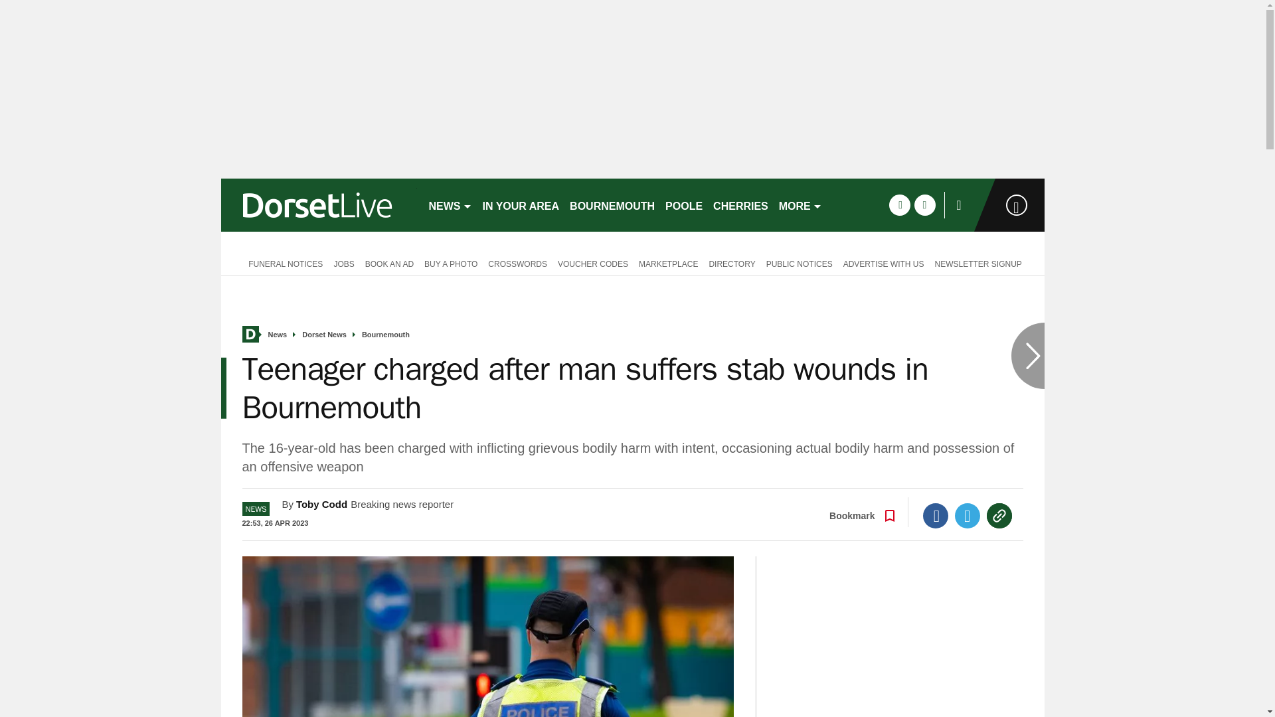 Image resolution: width=1275 pixels, height=717 pixels. I want to click on CHERRIES, so click(740, 204).